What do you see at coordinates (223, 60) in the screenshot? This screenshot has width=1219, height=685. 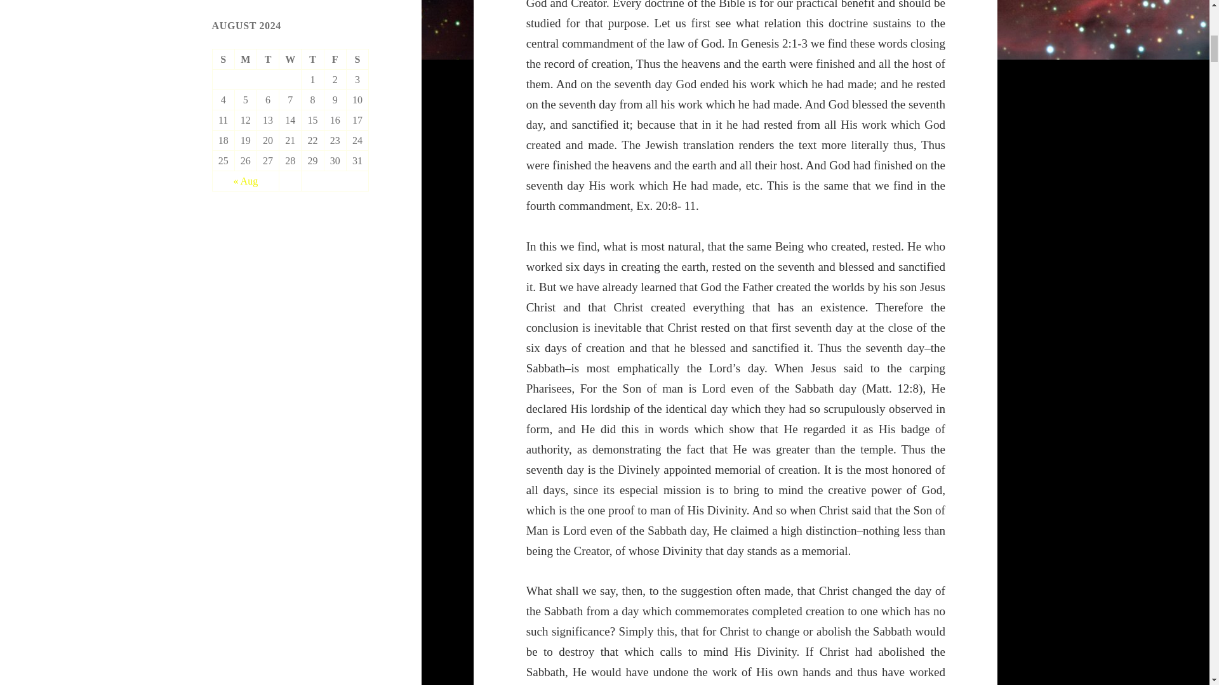 I see `Sunday` at bounding box center [223, 60].